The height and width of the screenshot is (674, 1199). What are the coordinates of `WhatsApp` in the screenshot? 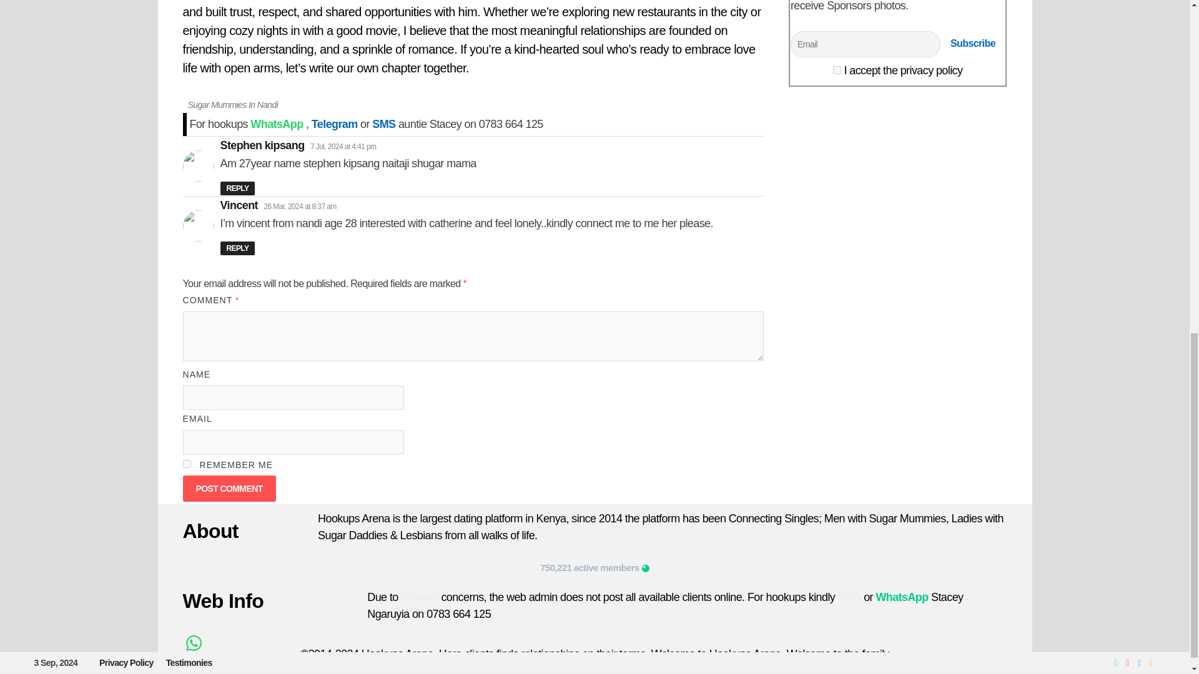 It's located at (277, 124).